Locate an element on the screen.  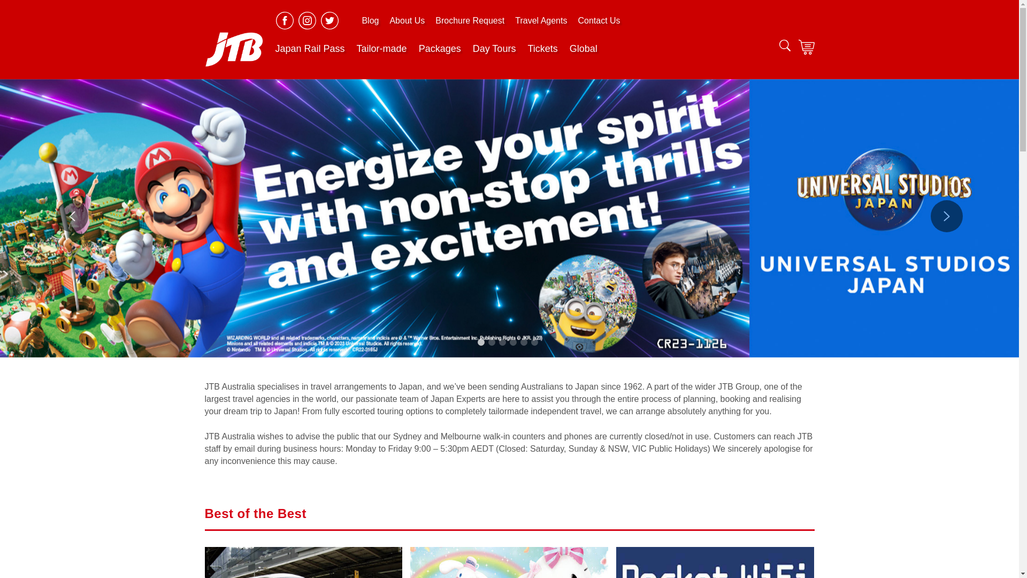
Brochure Request is located at coordinates (470, 20).